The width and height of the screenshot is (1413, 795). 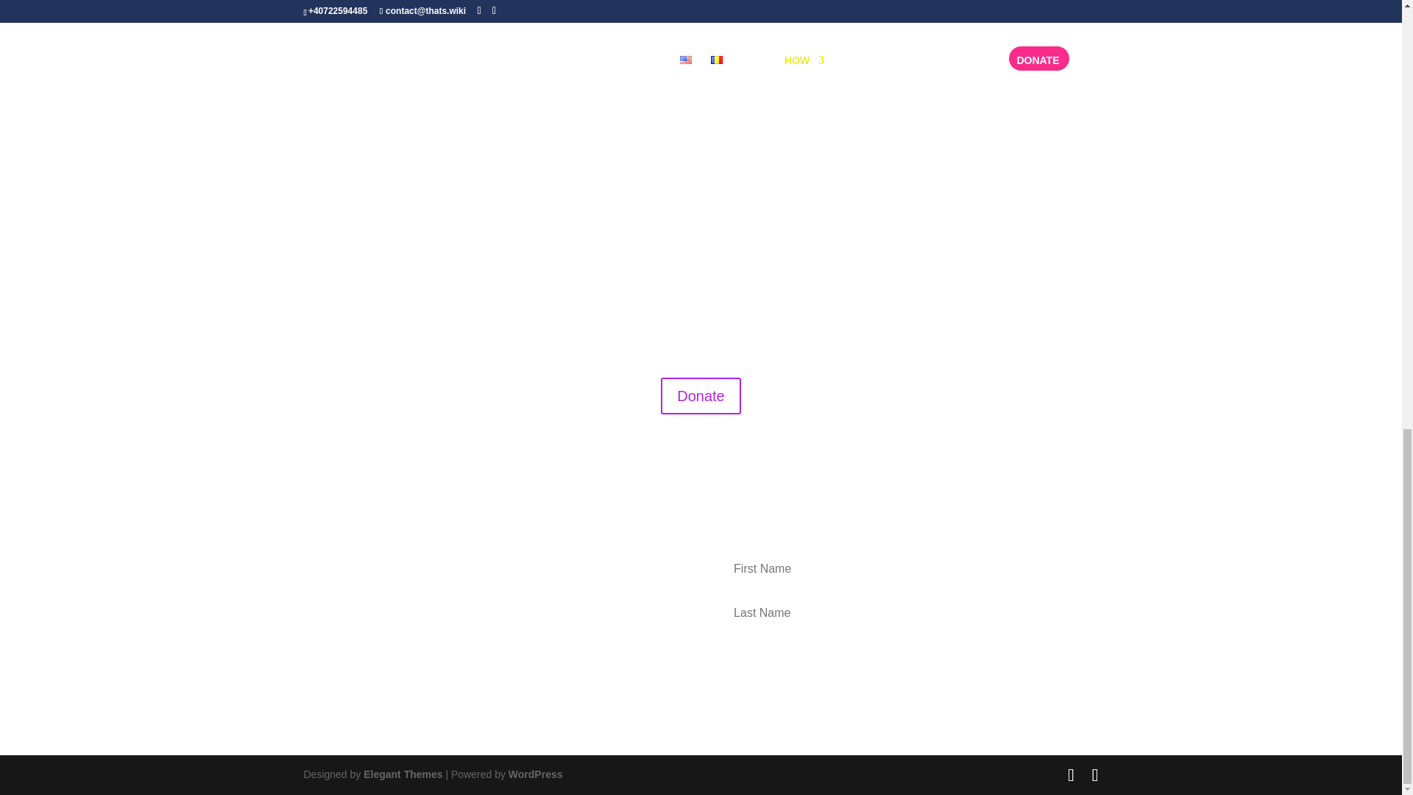 I want to click on Elegant Themes, so click(x=402, y=774).